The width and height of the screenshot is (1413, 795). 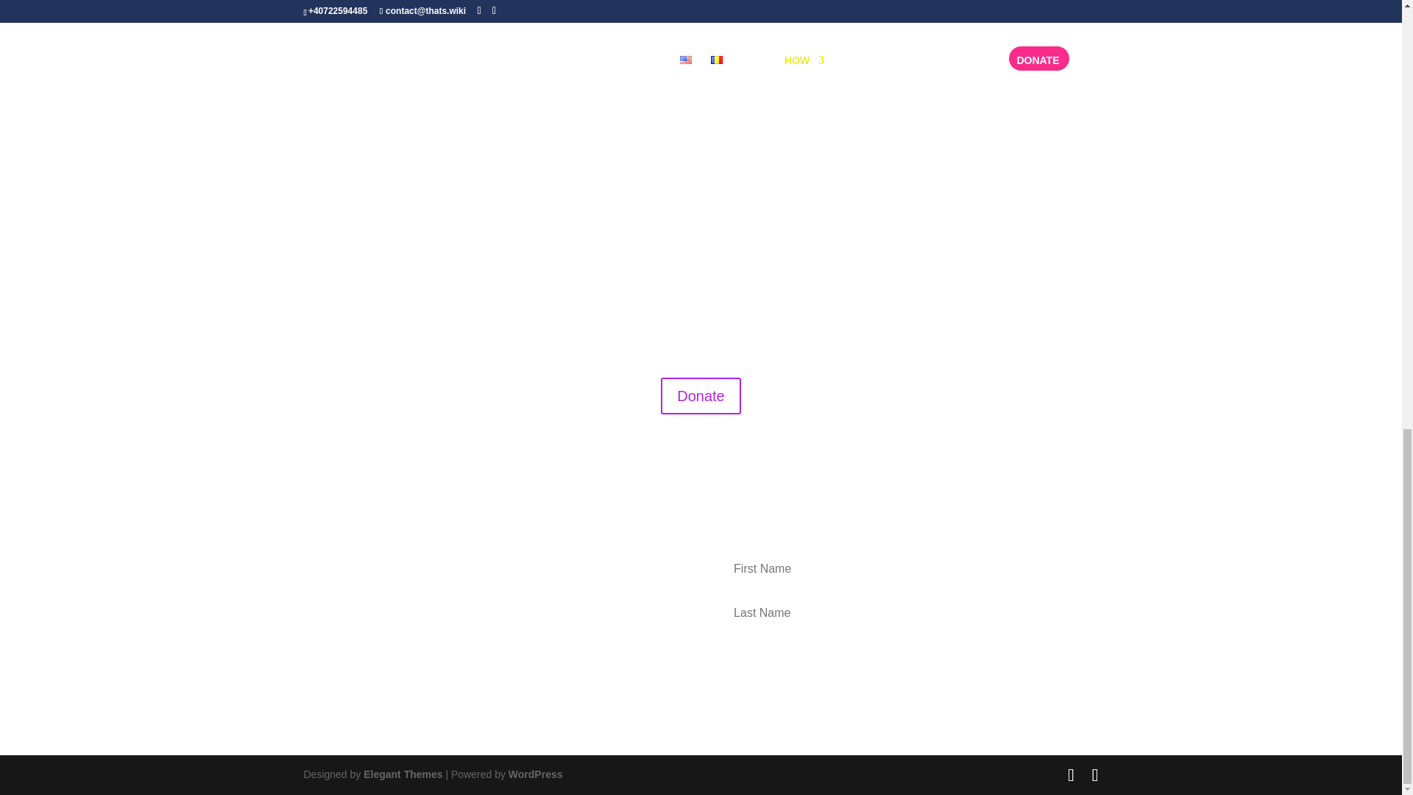 I want to click on Elegant Themes, so click(x=402, y=774).